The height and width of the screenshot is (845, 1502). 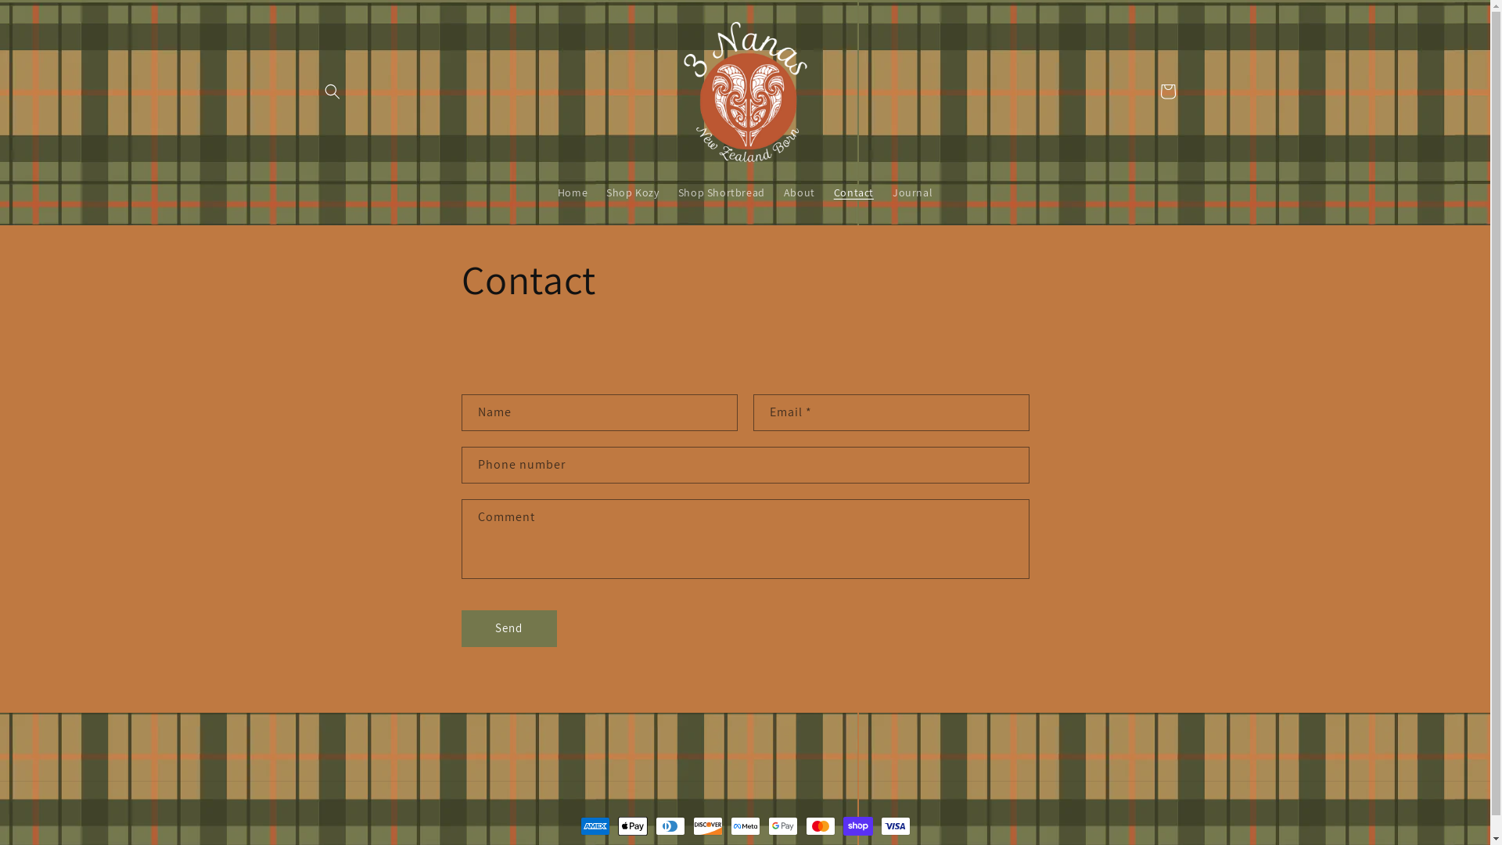 What do you see at coordinates (1167, 92) in the screenshot?
I see `Cart` at bounding box center [1167, 92].